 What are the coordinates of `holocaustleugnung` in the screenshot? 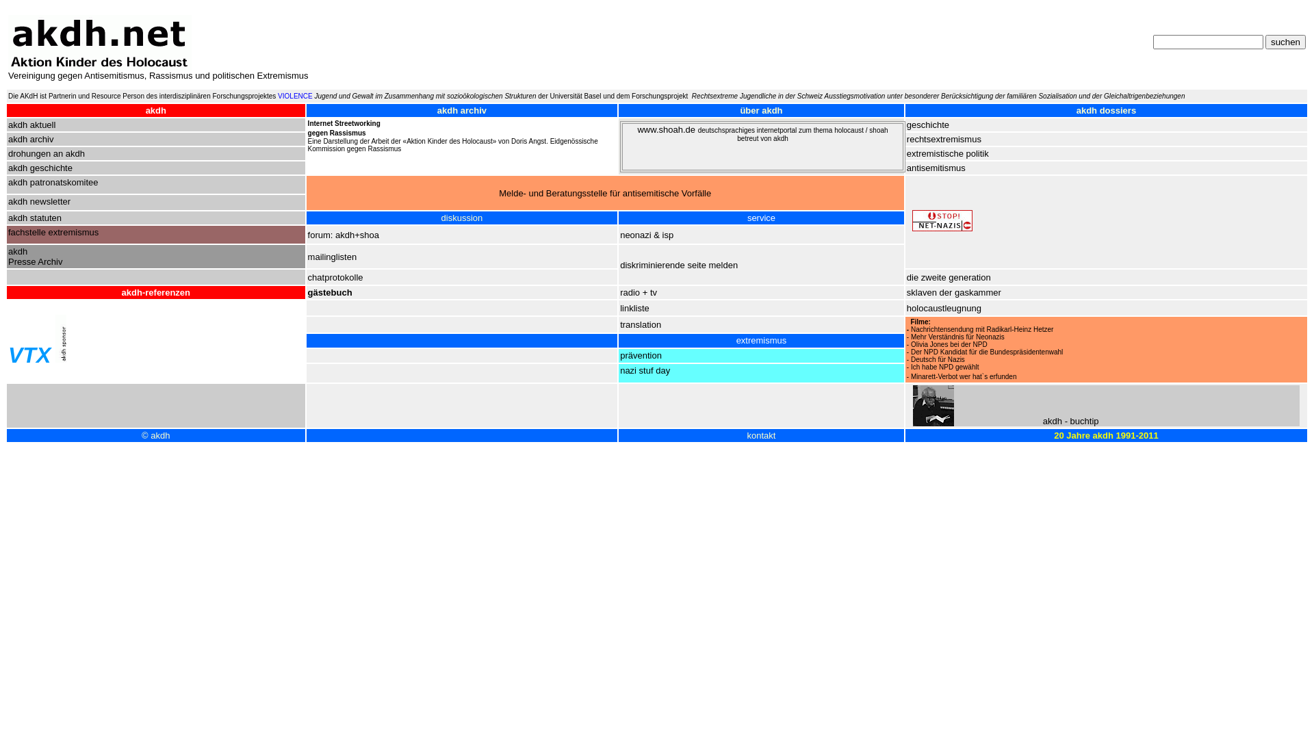 It's located at (944, 308).